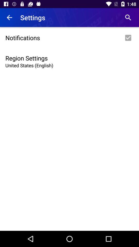  Describe the element at coordinates (128, 17) in the screenshot. I see `press the item to the right of the settings app` at that location.